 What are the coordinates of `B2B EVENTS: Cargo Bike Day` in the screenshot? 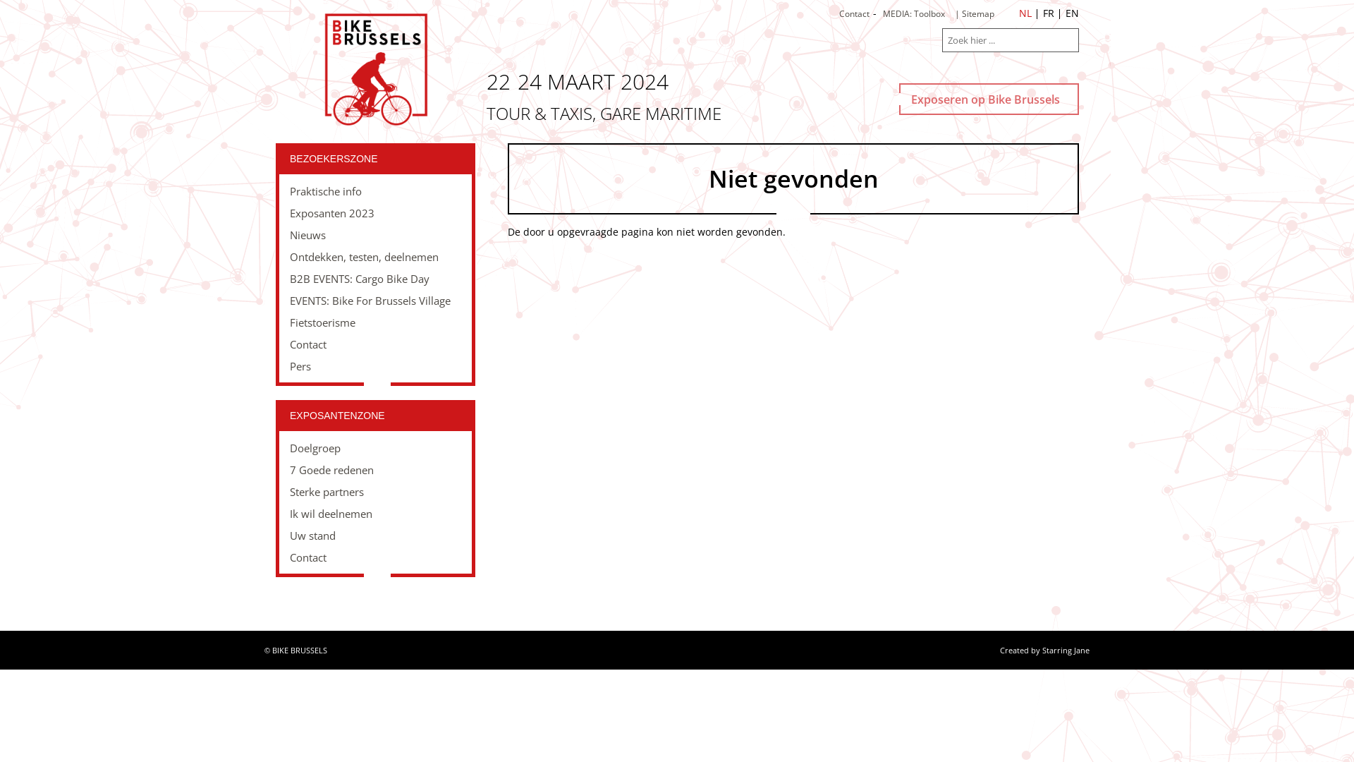 It's located at (375, 279).